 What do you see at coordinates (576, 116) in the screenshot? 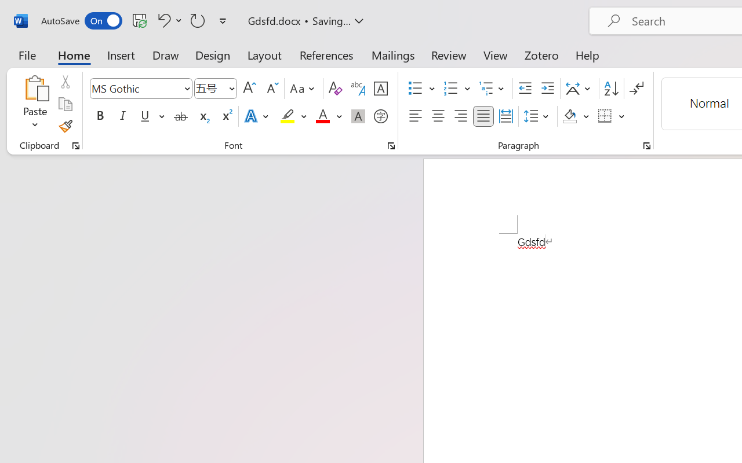
I see `Shading` at bounding box center [576, 116].